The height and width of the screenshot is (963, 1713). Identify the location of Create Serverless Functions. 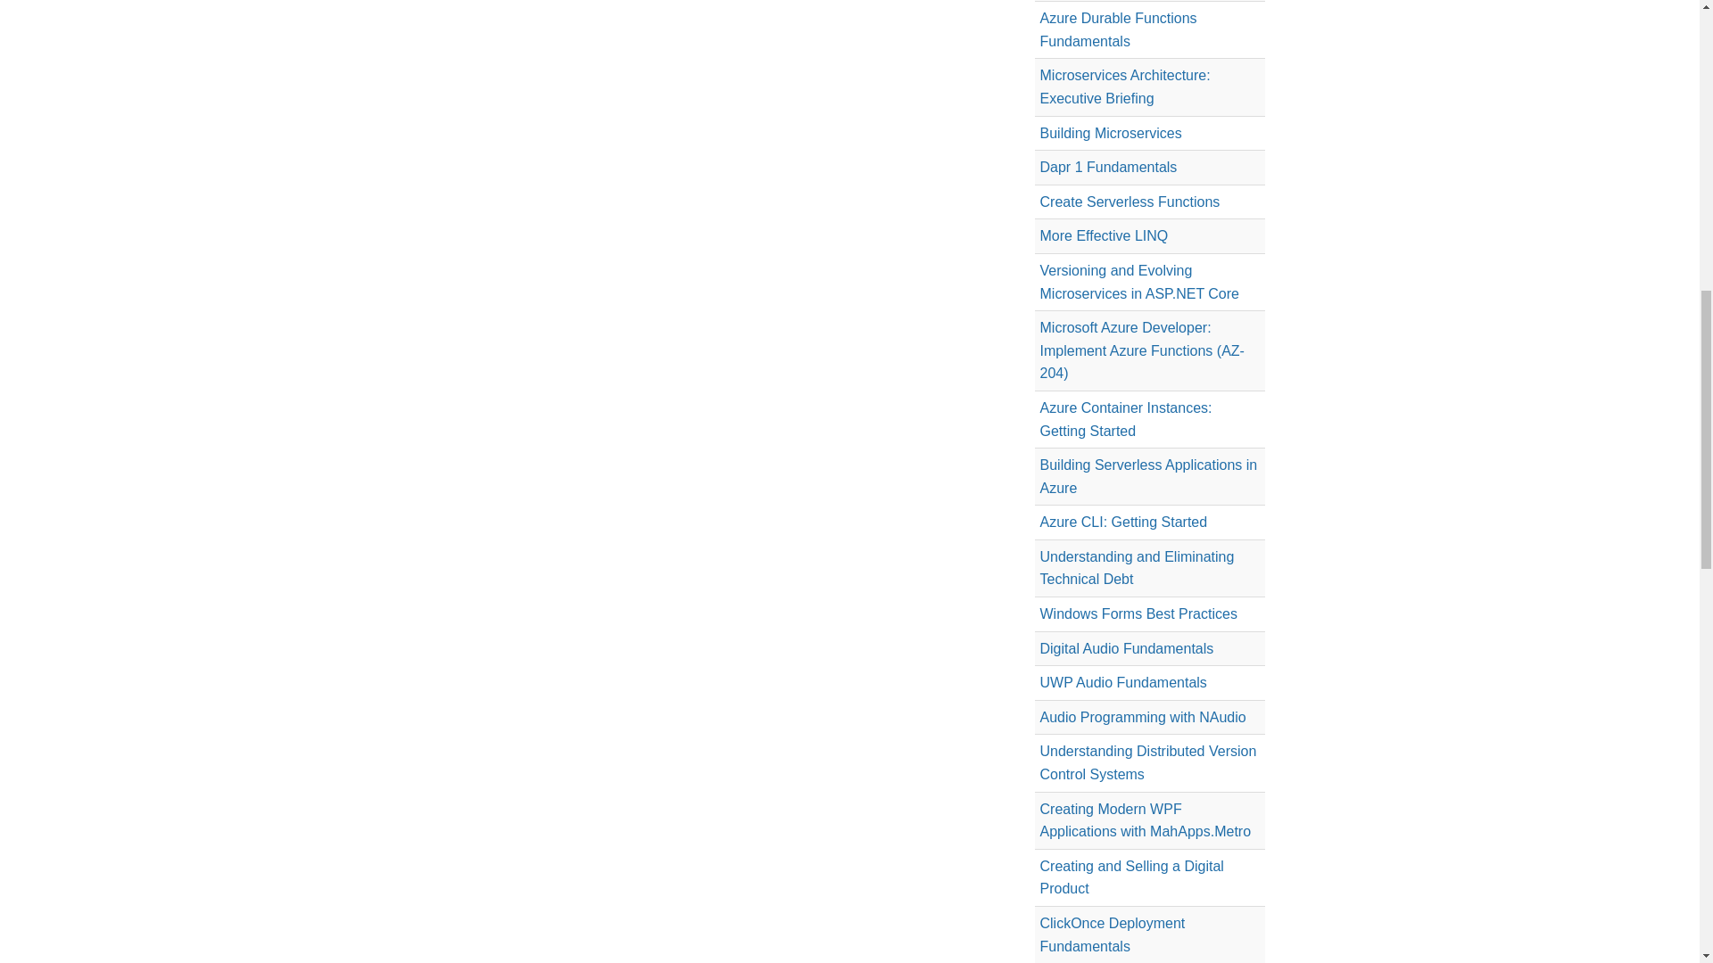
(1130, 202).